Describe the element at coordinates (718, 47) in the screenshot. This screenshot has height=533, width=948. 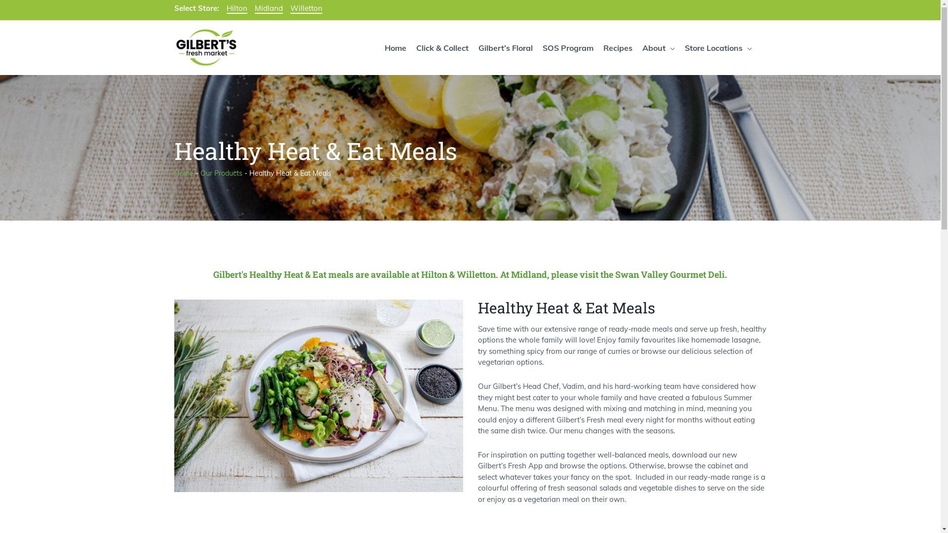
I see `Store Locations` at that location.